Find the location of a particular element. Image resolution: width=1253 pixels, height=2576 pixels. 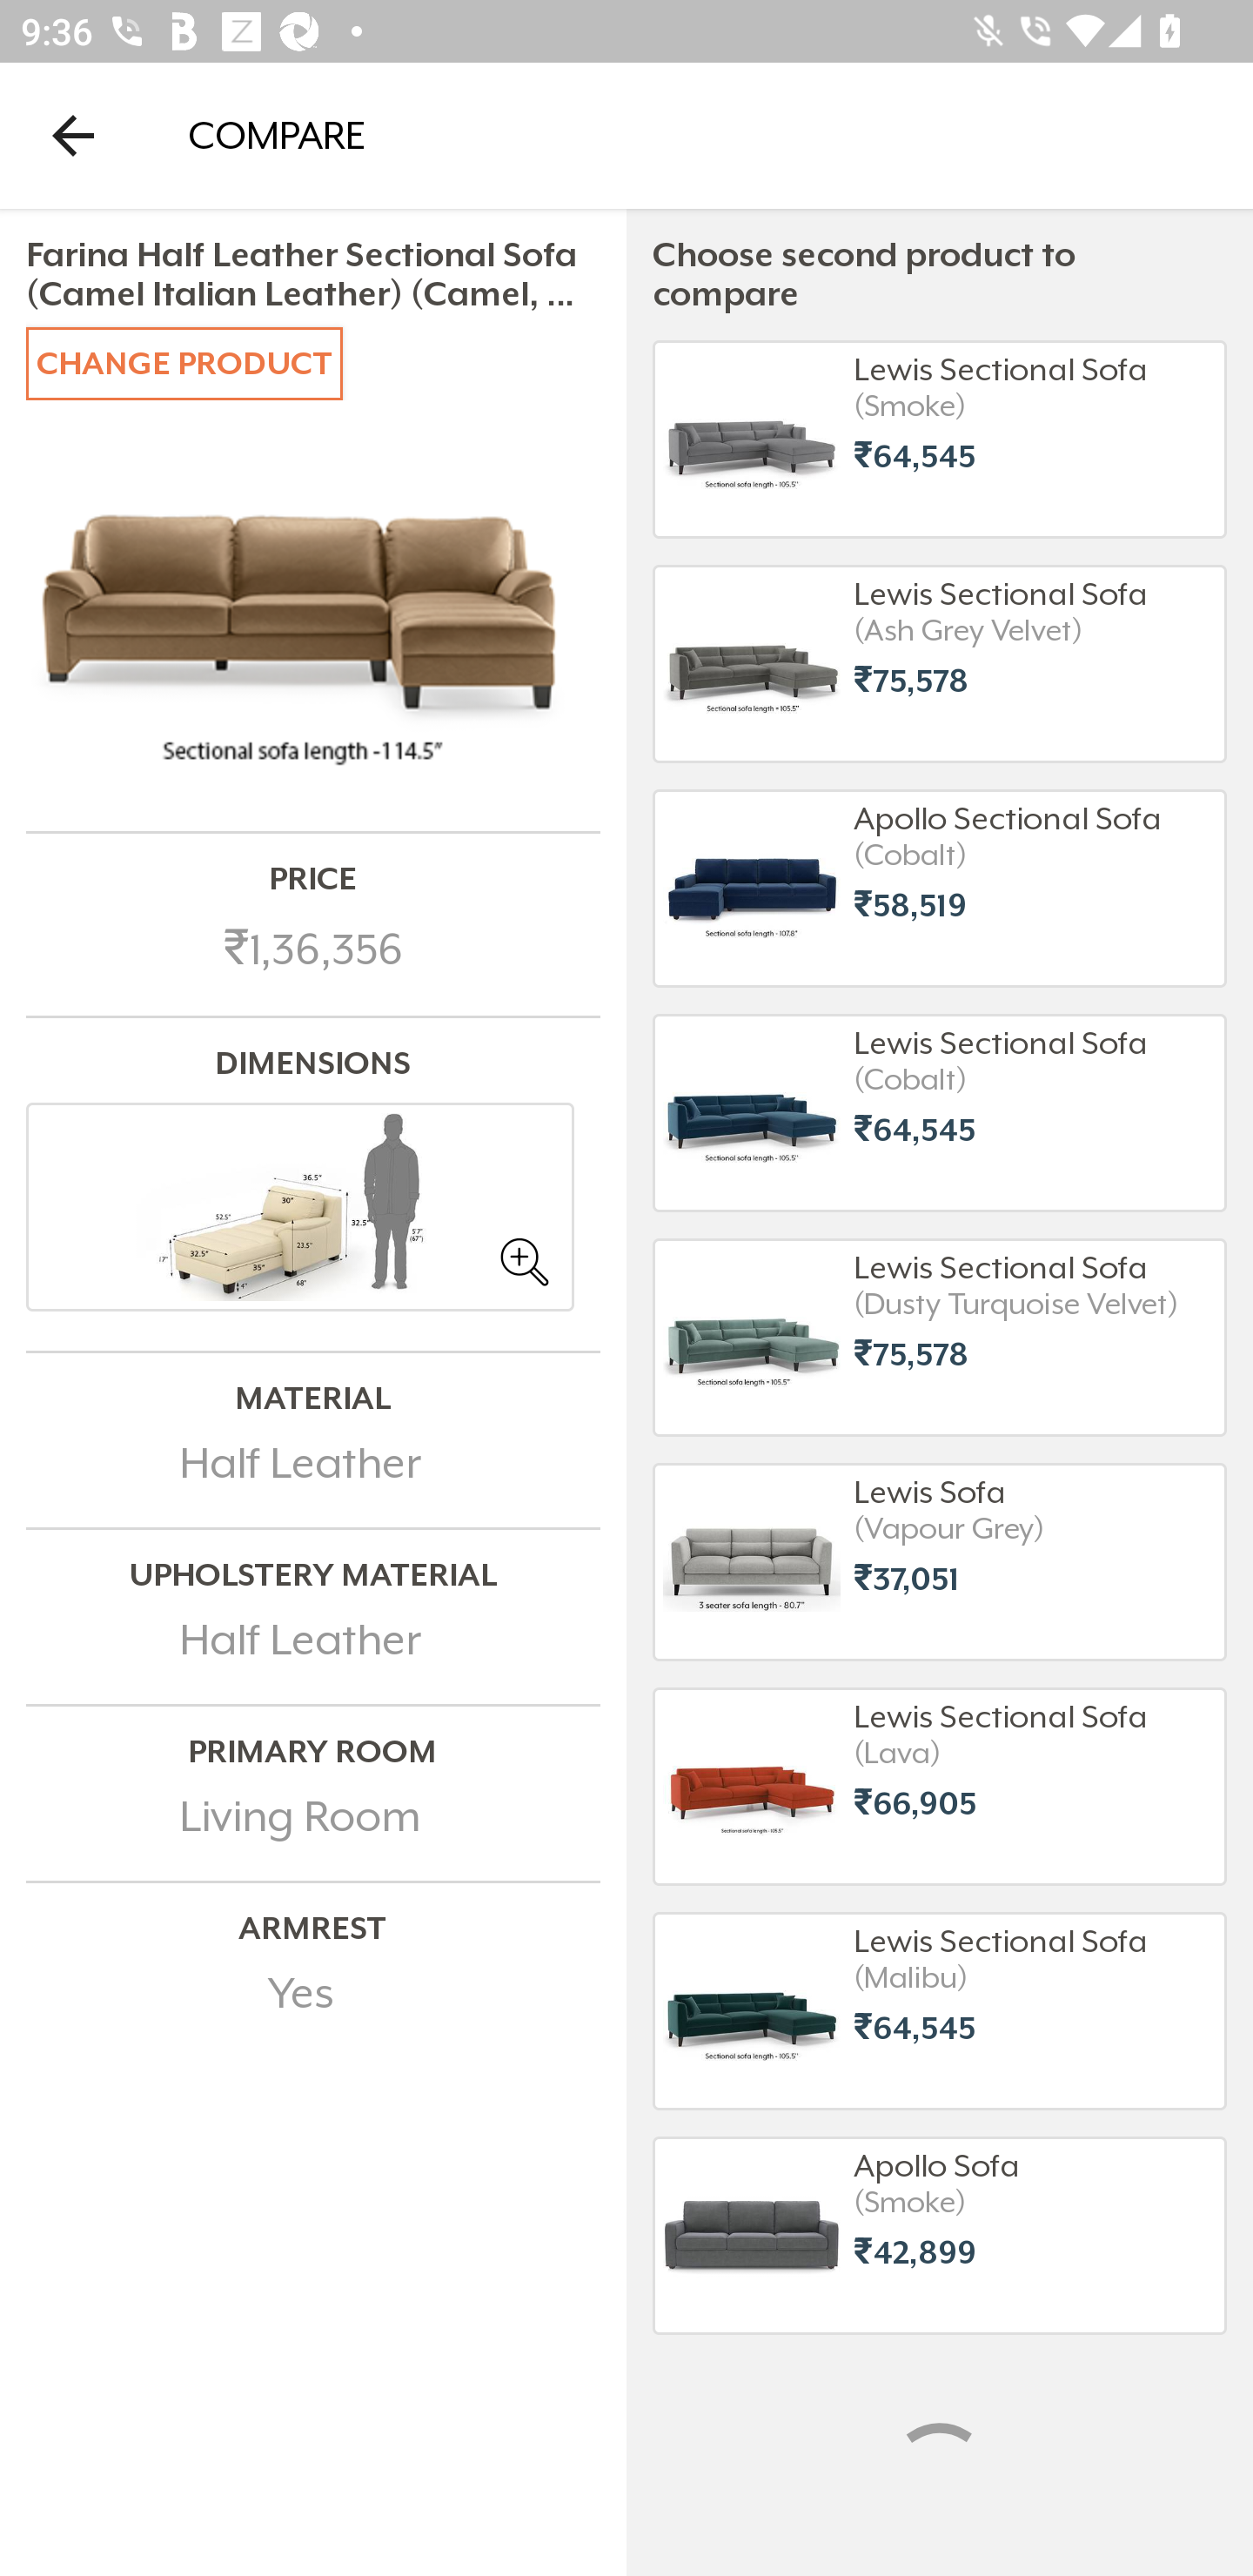

Lewis Sofa (Vapour Grey) ₹37,051 is located at coordinates (940, 1562).